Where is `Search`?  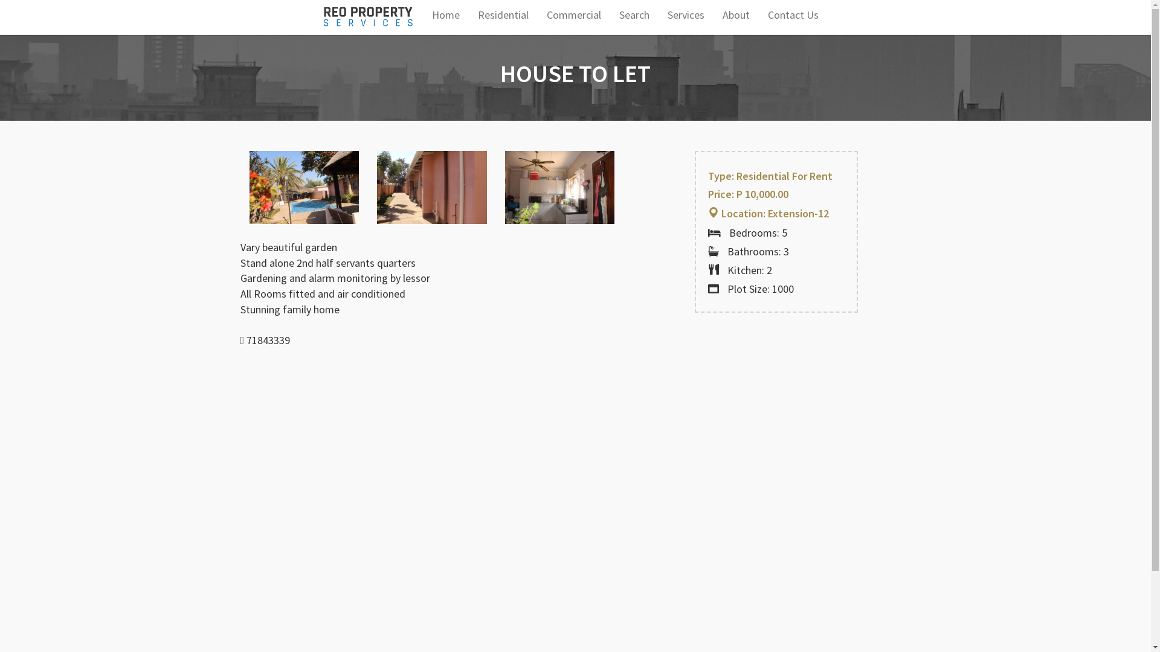 Search is located at coordinates (634, 15).